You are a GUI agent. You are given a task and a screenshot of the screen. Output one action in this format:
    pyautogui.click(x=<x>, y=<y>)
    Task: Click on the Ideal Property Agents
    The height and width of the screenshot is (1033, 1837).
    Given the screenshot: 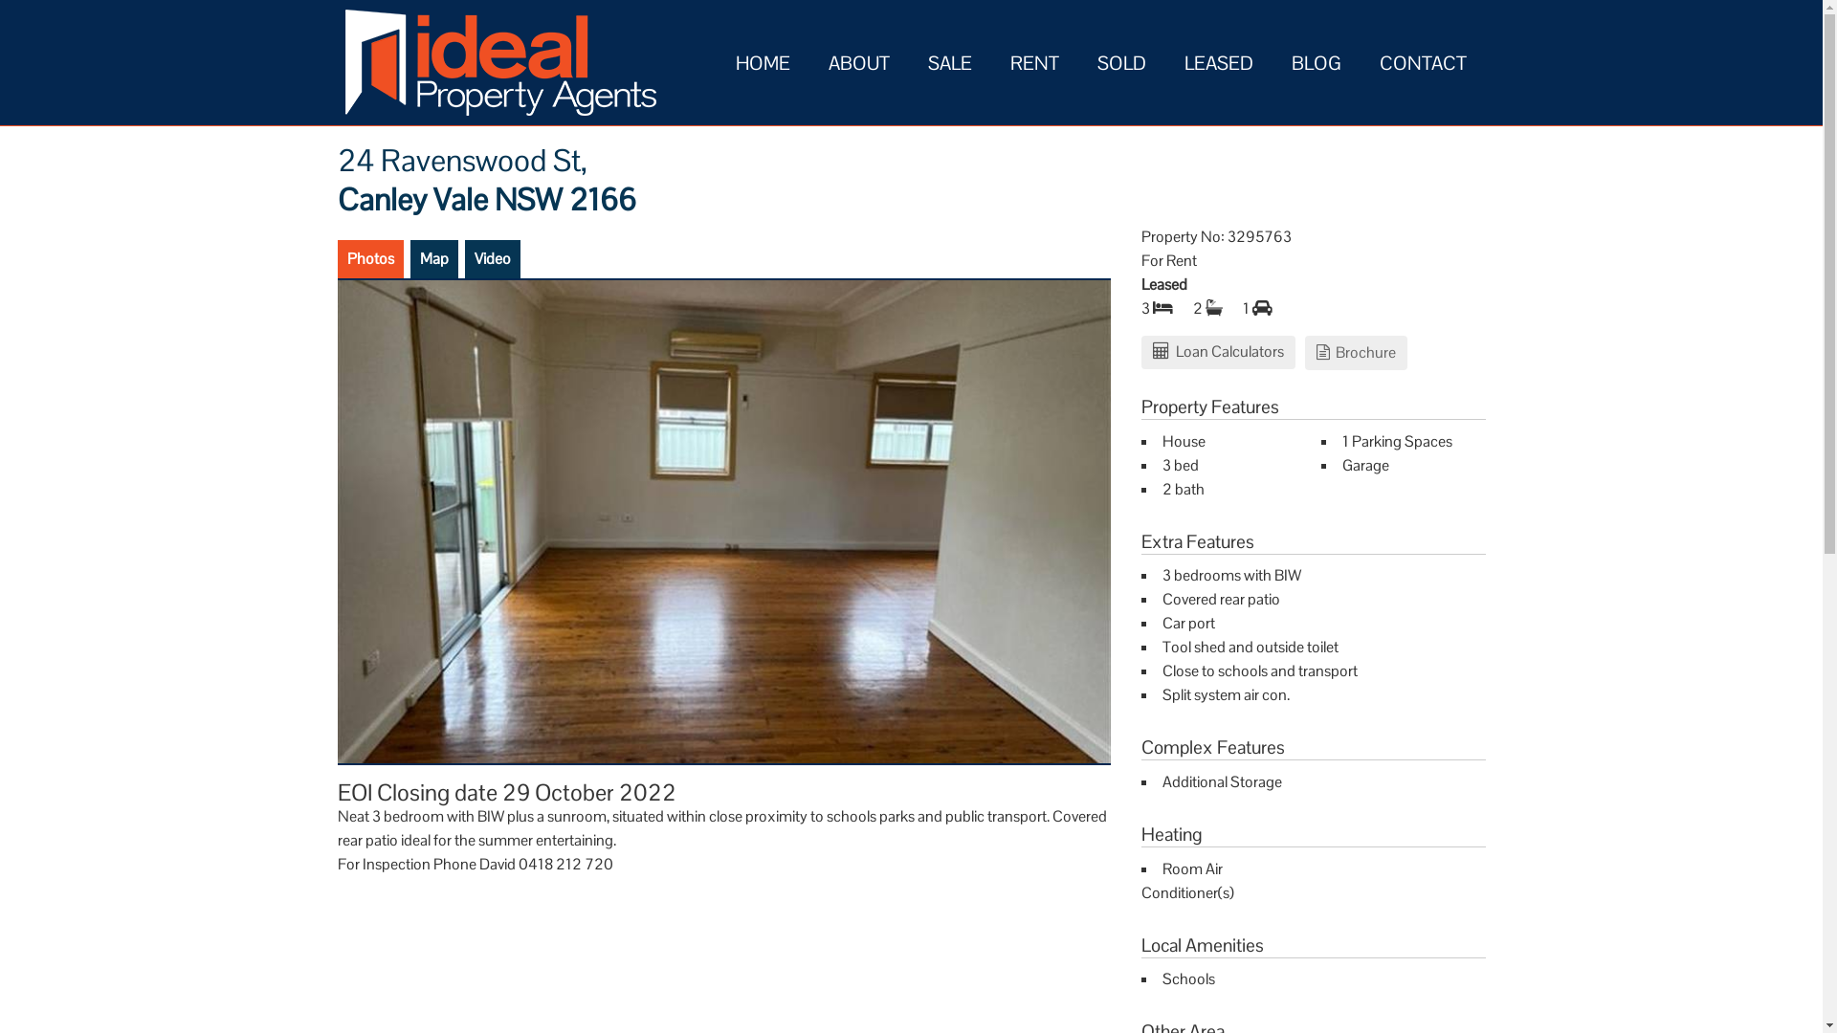 What is the action you would take?
    pyautogui.click(x=496, y=63)
    